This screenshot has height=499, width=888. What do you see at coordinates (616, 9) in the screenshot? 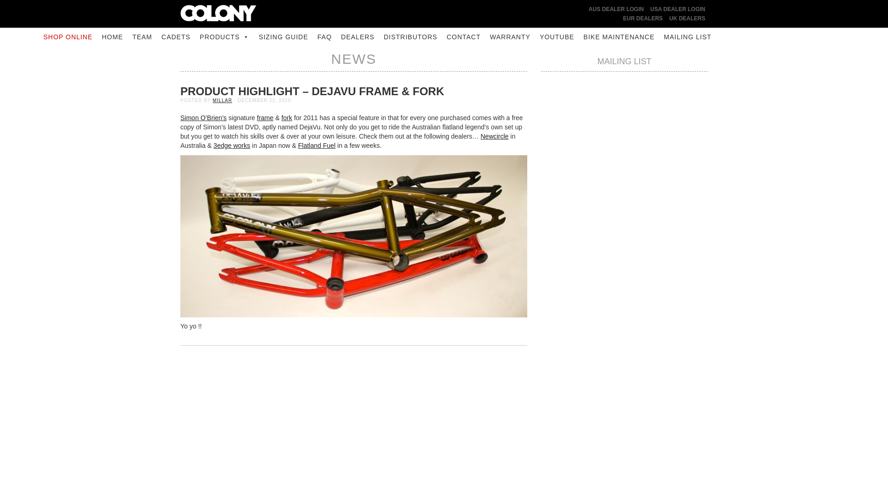
I see `AUS DEALER LOGIN` at bounding box center [616, 9].